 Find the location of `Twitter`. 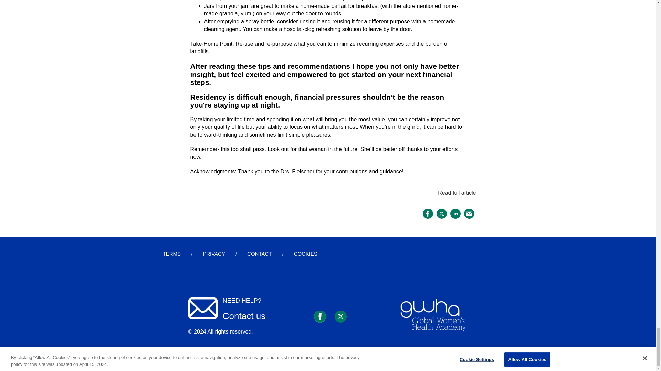

Twitter is located at coordinates (340, 316).